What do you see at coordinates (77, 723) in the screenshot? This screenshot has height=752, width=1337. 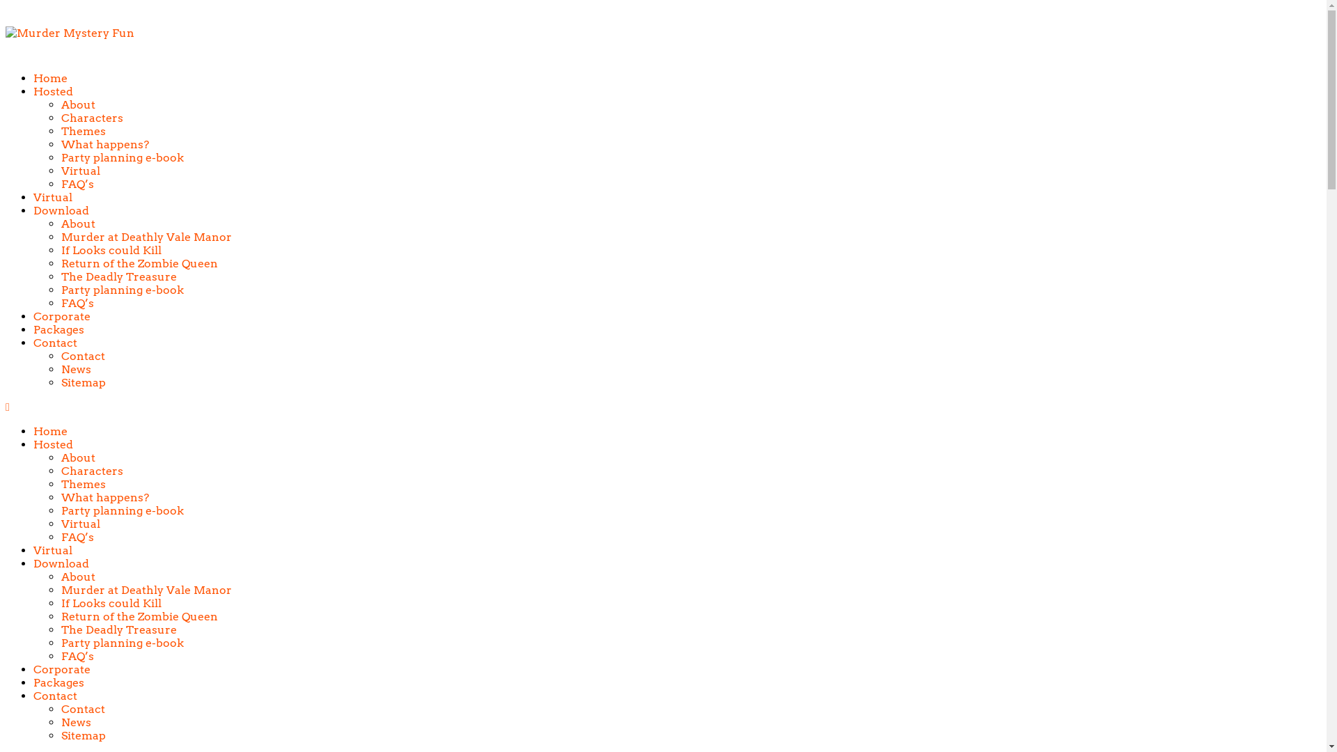 I see `News` at bounding box center [77, 723].